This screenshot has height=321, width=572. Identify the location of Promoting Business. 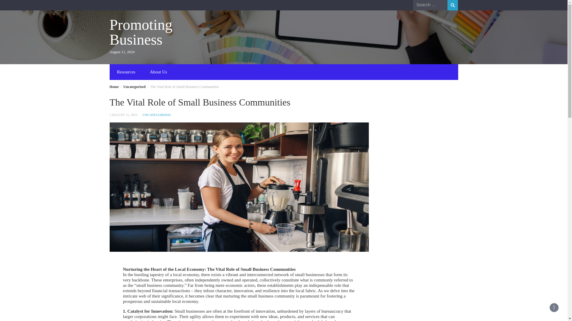
(141, 32).